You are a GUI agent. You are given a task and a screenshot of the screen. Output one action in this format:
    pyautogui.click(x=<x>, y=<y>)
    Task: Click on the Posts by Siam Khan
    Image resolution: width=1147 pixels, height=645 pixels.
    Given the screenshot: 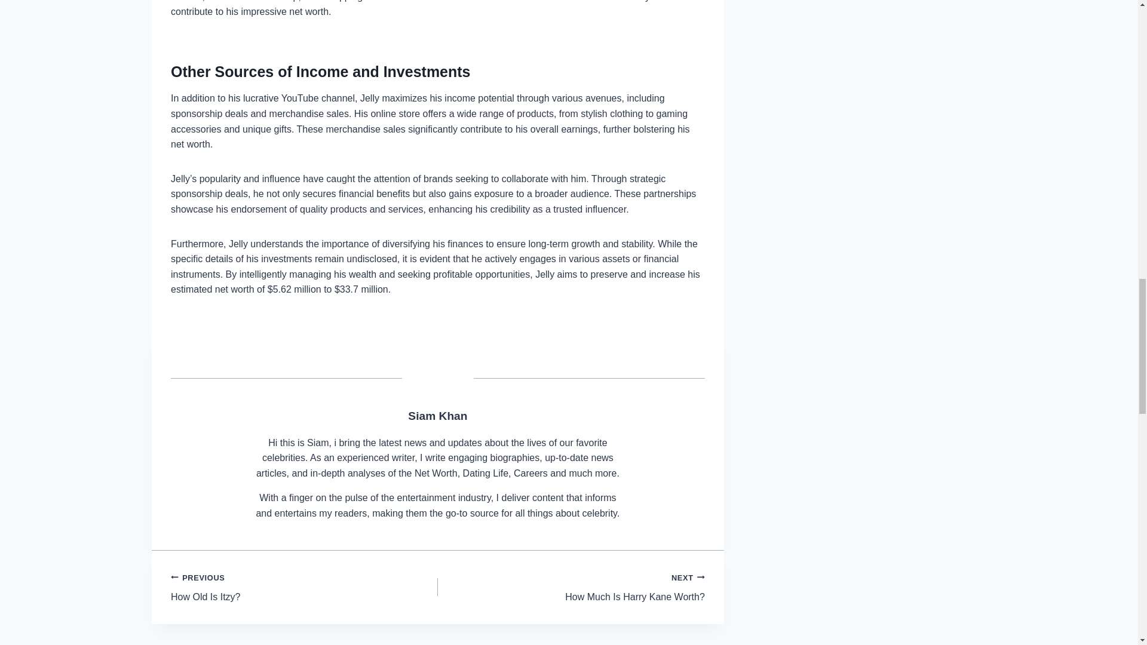 What is the action you would take?
    pyautogui.click(x=437, y=416)
    